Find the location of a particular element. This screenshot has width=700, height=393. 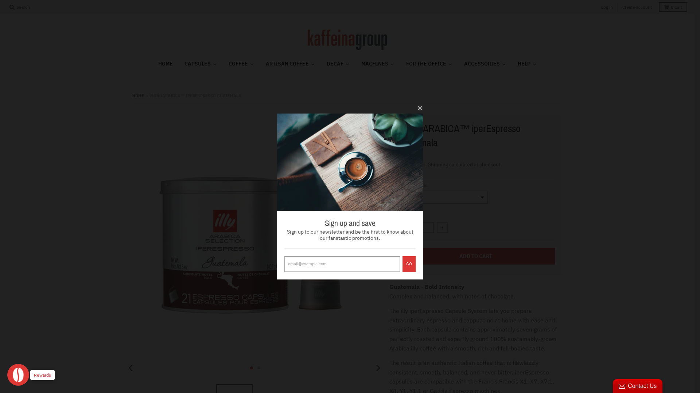

ARTISAN COFFEE is located at coordinates (290, 64).